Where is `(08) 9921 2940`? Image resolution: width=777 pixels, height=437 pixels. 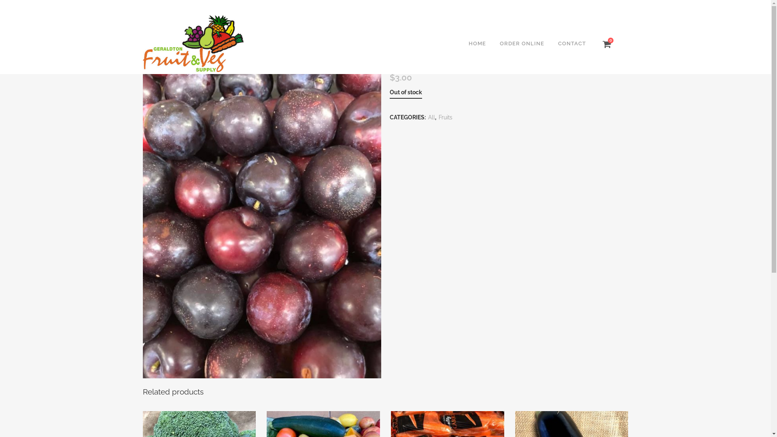
(08) 9921 2940 is located at coordinates (171, 6).